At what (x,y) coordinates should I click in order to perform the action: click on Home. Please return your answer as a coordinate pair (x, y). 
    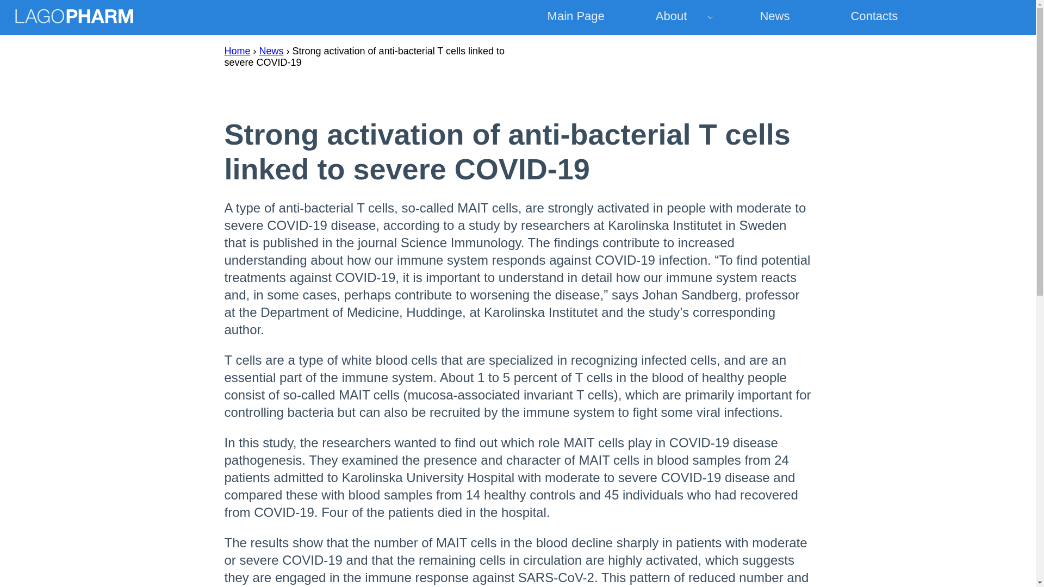
    Looking at the image, I should click on (237, 51).